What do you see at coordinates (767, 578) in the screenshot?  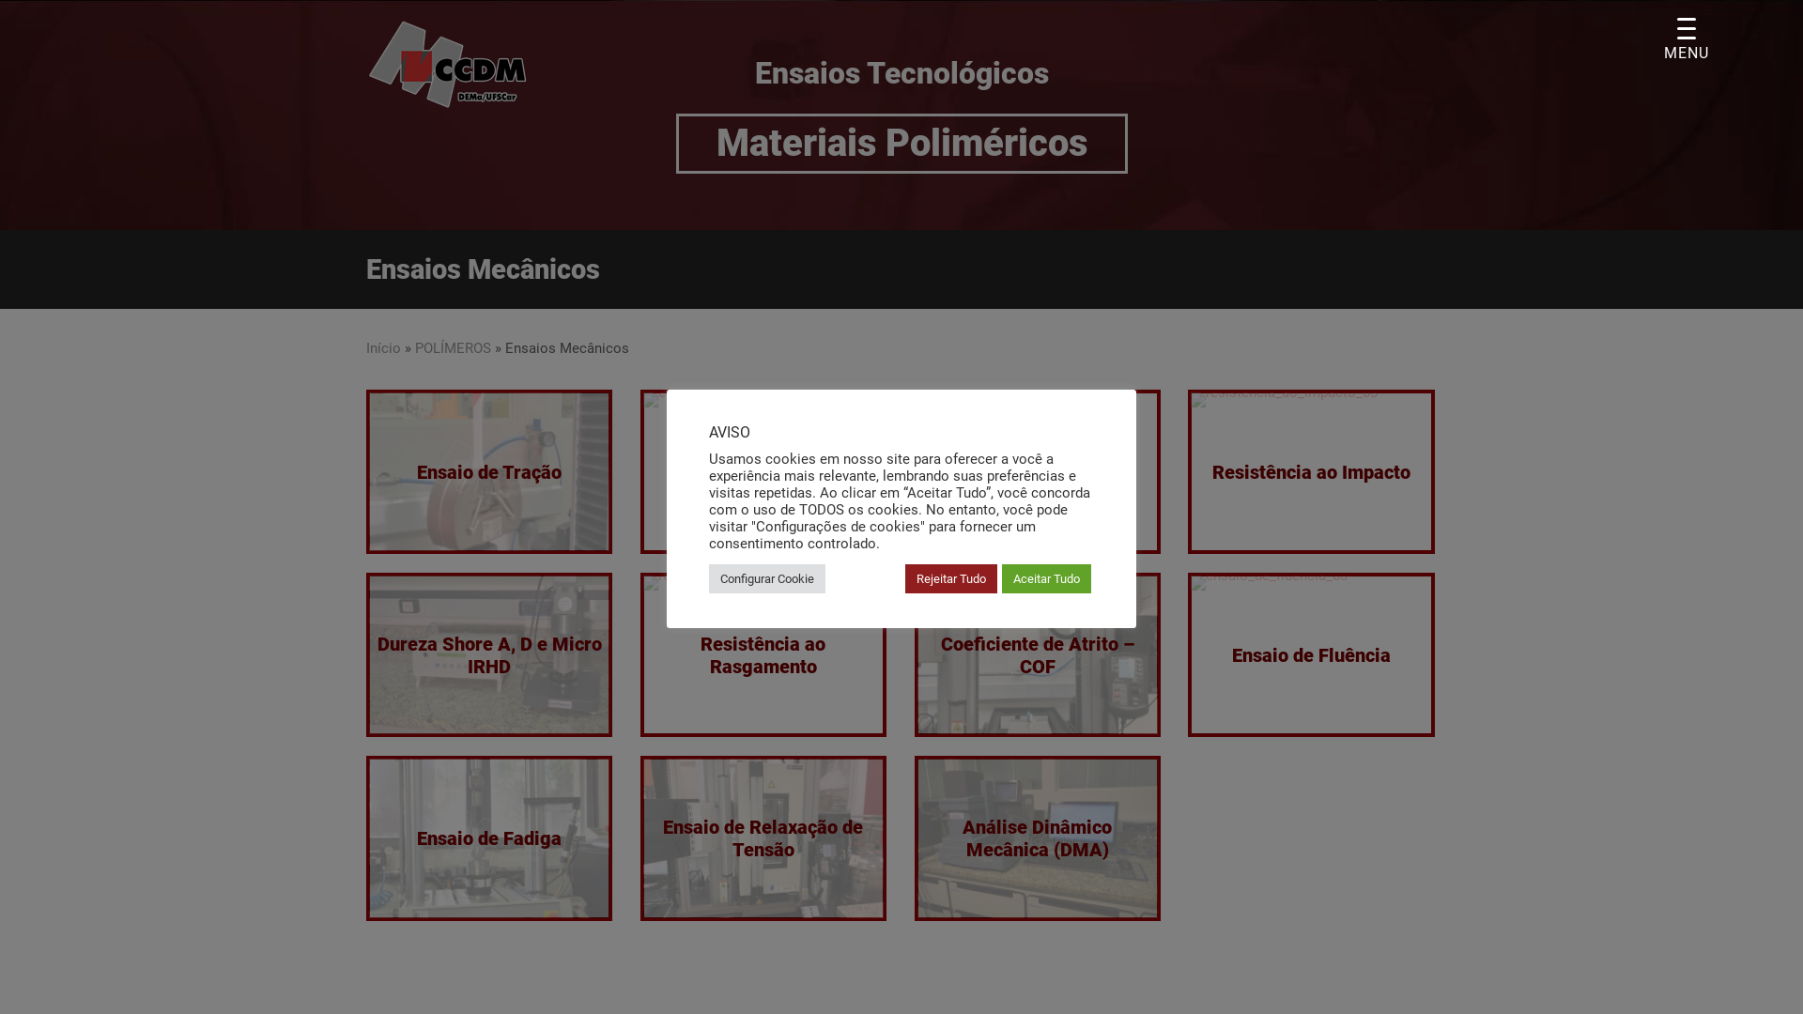 I see `Configurar Cookie` at bounding box center [767, 578].